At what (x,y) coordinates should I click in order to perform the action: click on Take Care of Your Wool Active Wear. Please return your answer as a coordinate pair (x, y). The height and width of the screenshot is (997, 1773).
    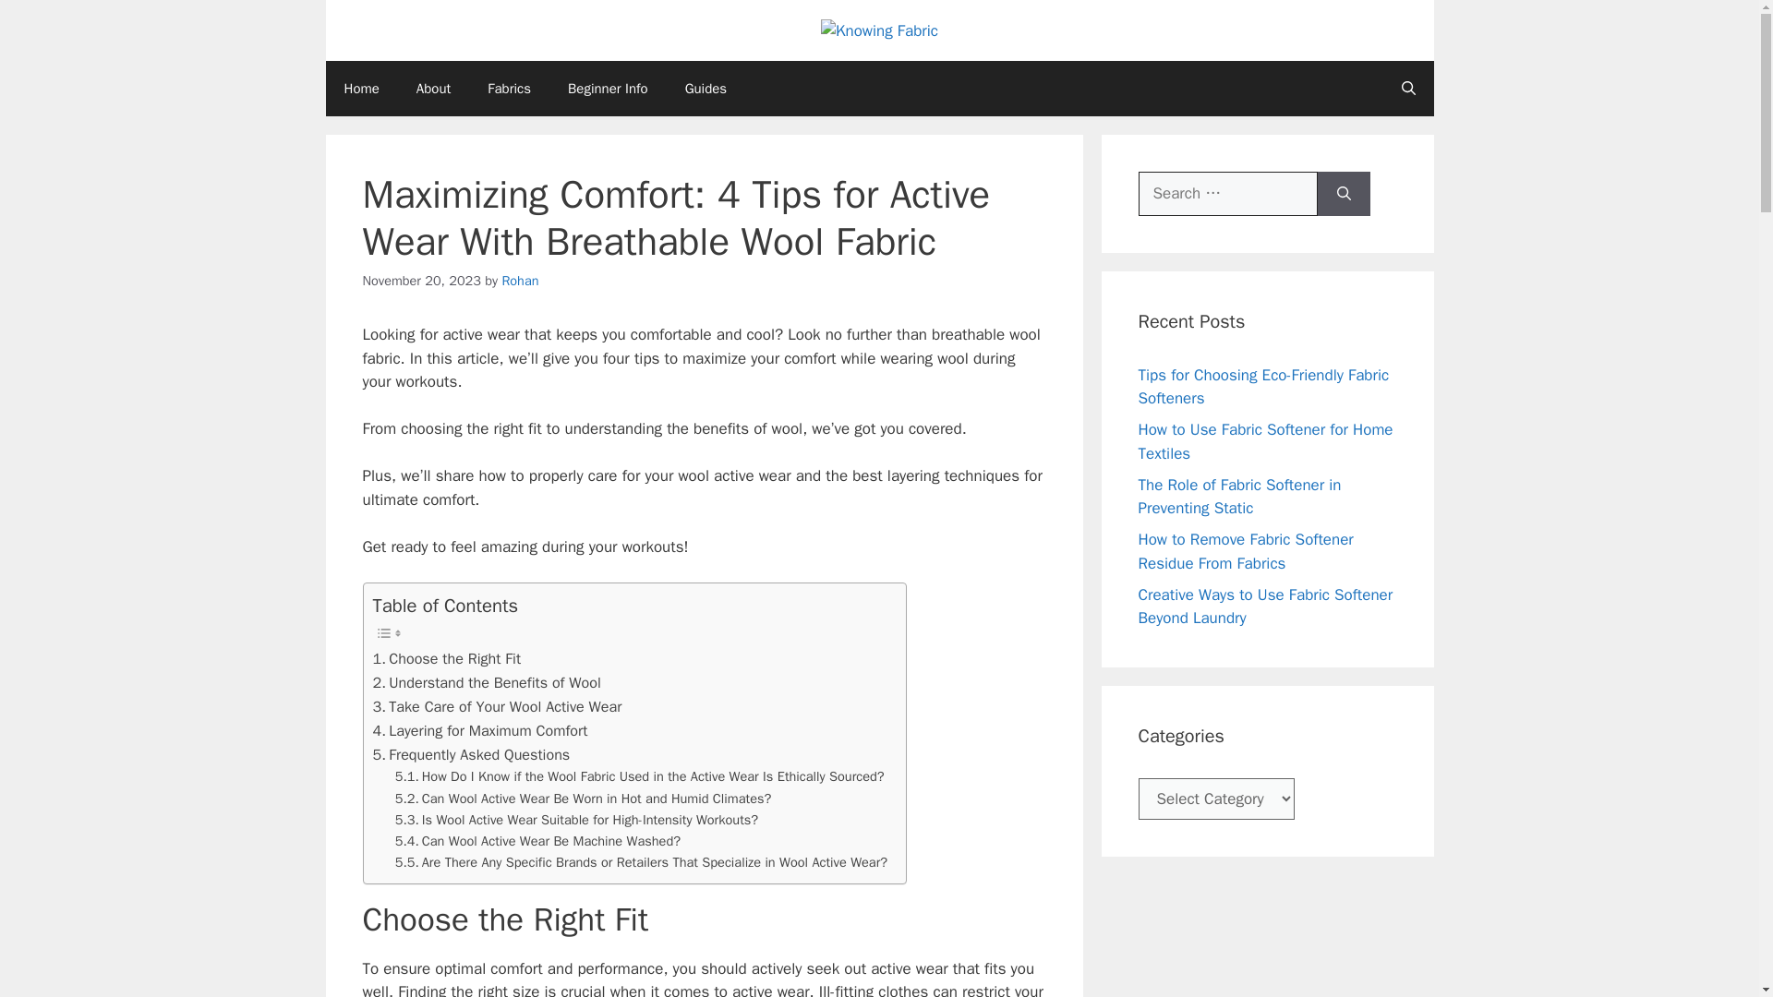
    Looking at the image, I should click on (497, 706).